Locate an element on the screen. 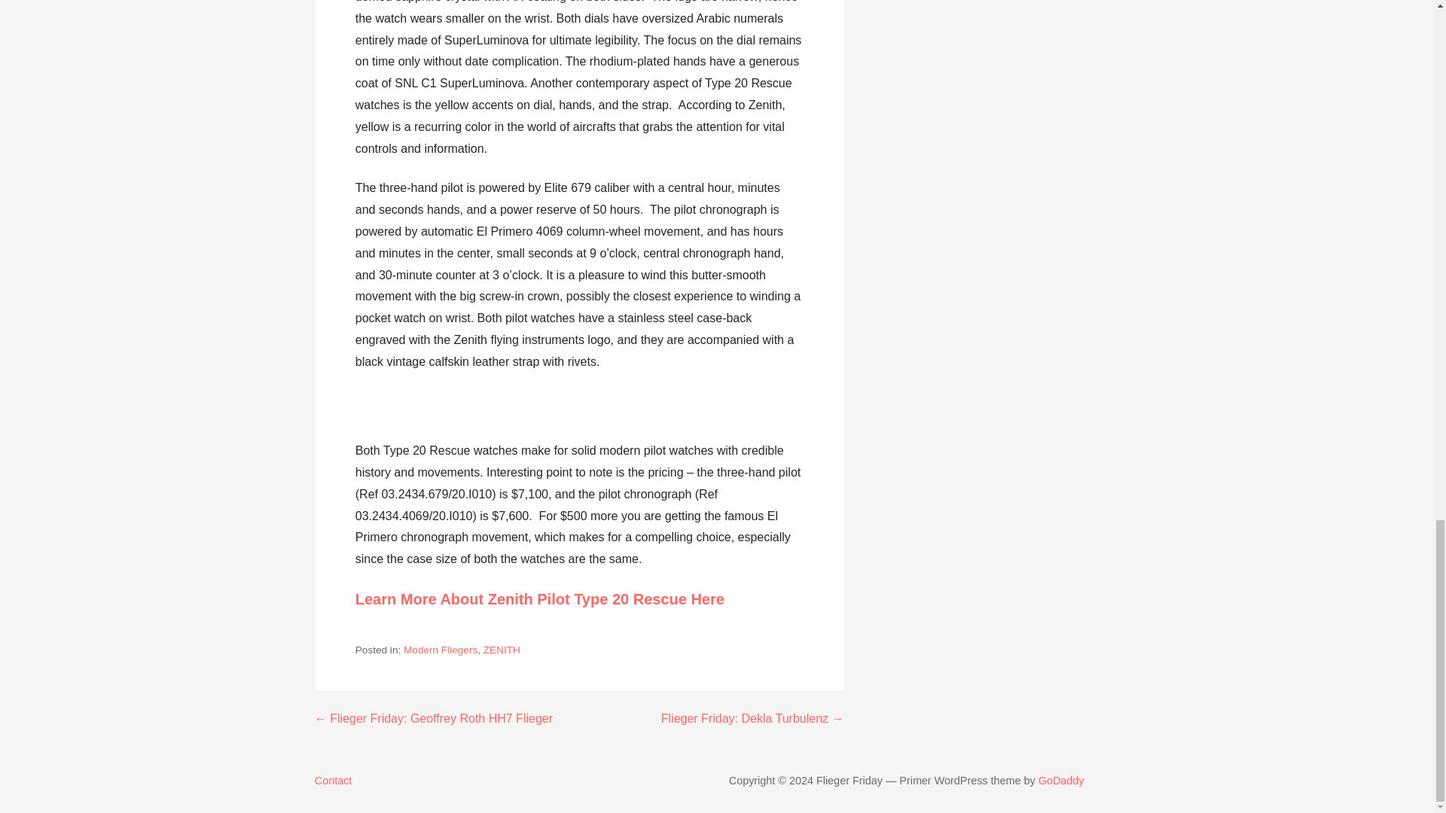  Contact is located at coordinates (510, 781).